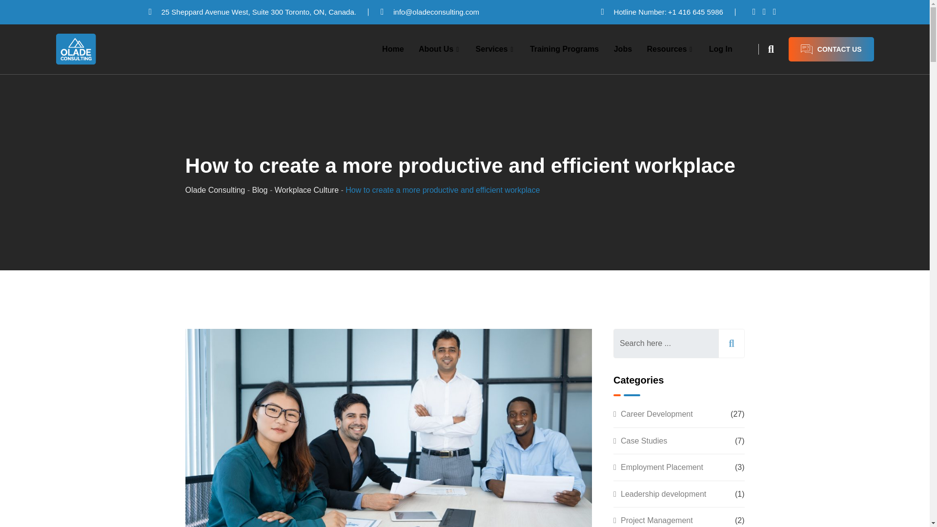 This screenshot has width=937, height=527. Describe the element at coordinates (721, 49) in the screenshot. I see `Log In` at that location.